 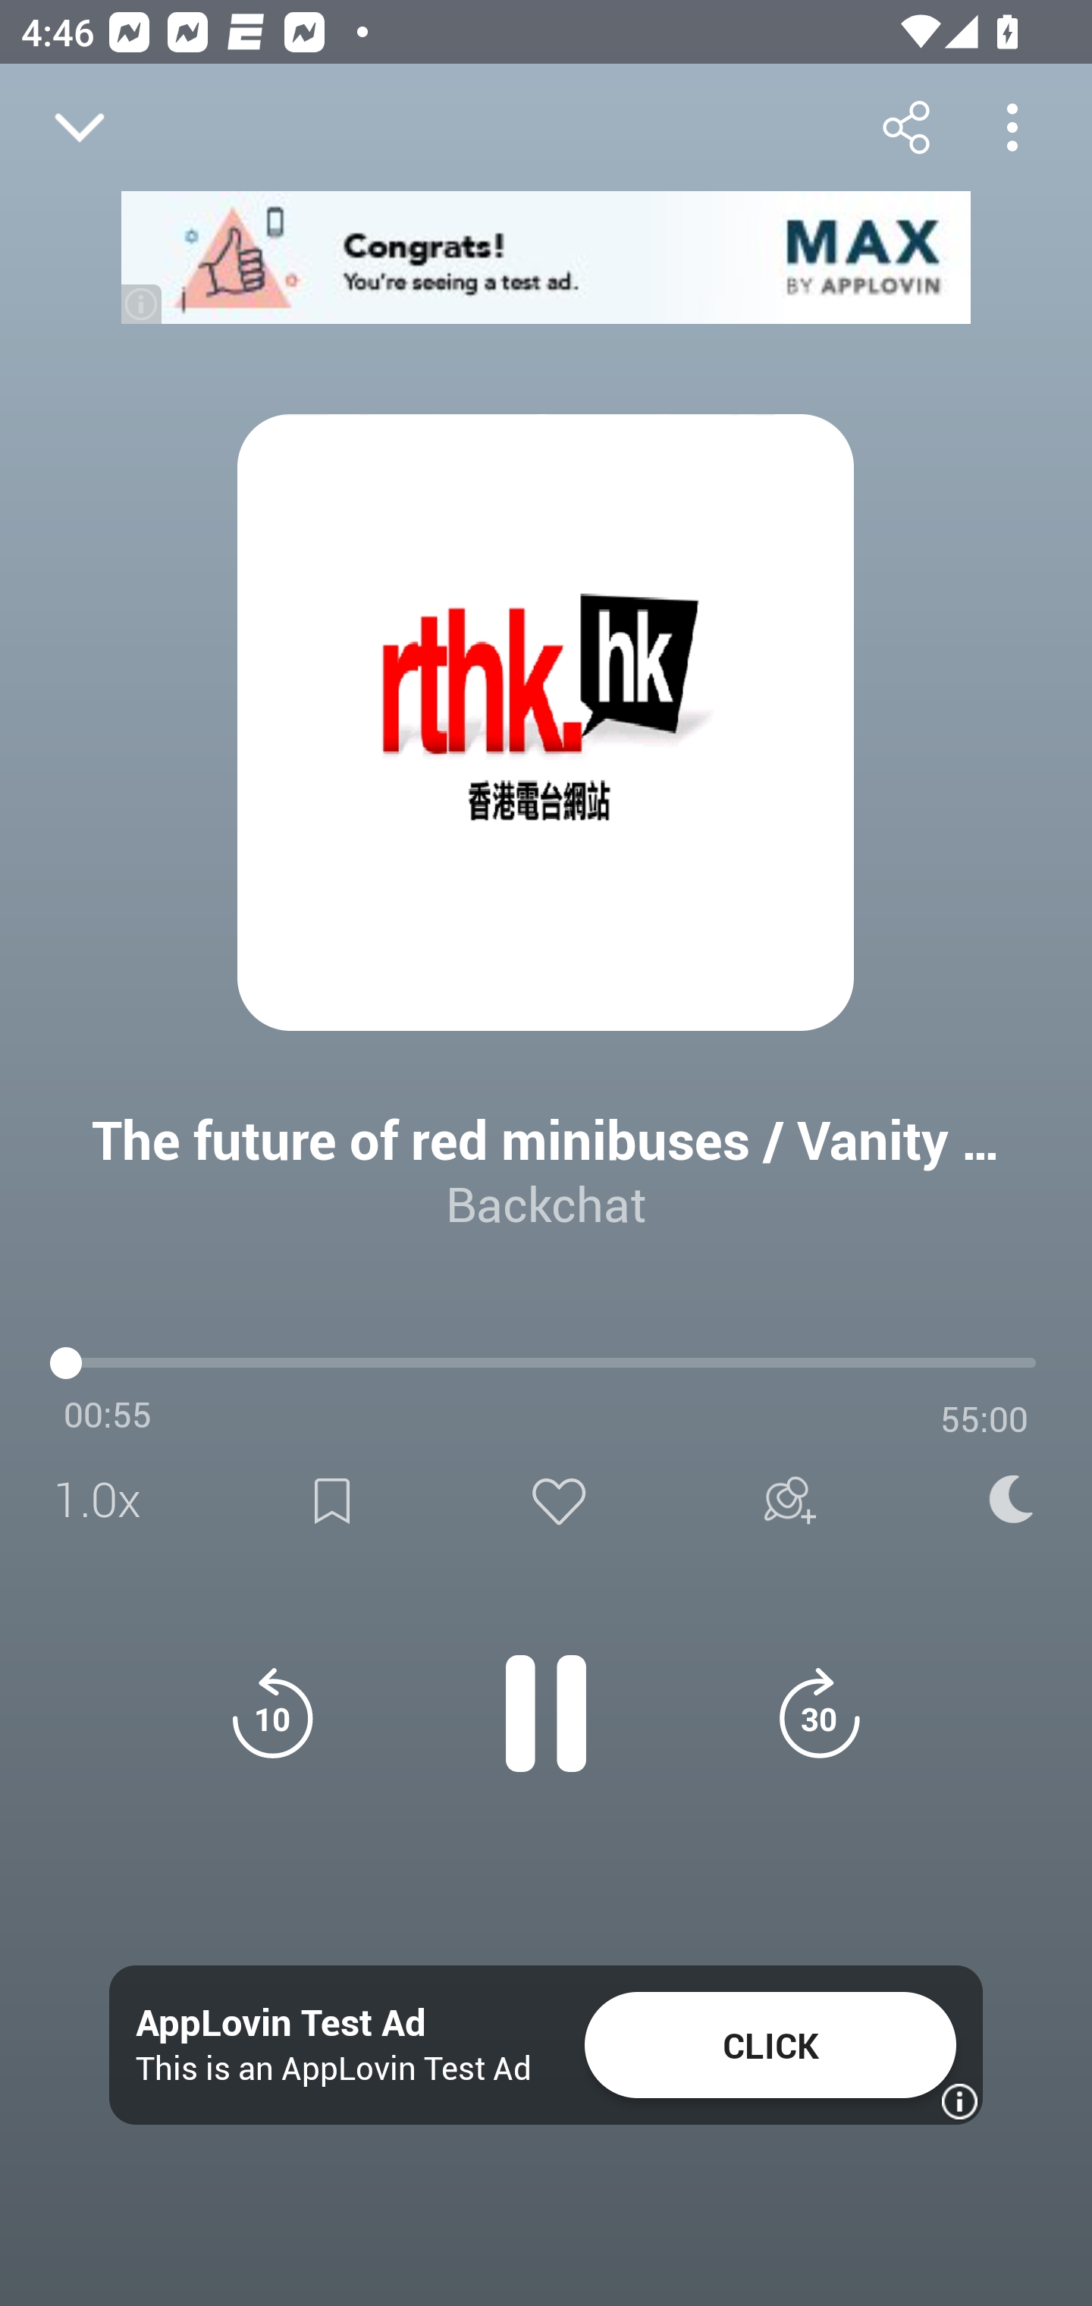 What do you see at coordinates (984, 1418) in the screenshot?
I see `55:00` at bounding box center [984, 1418].